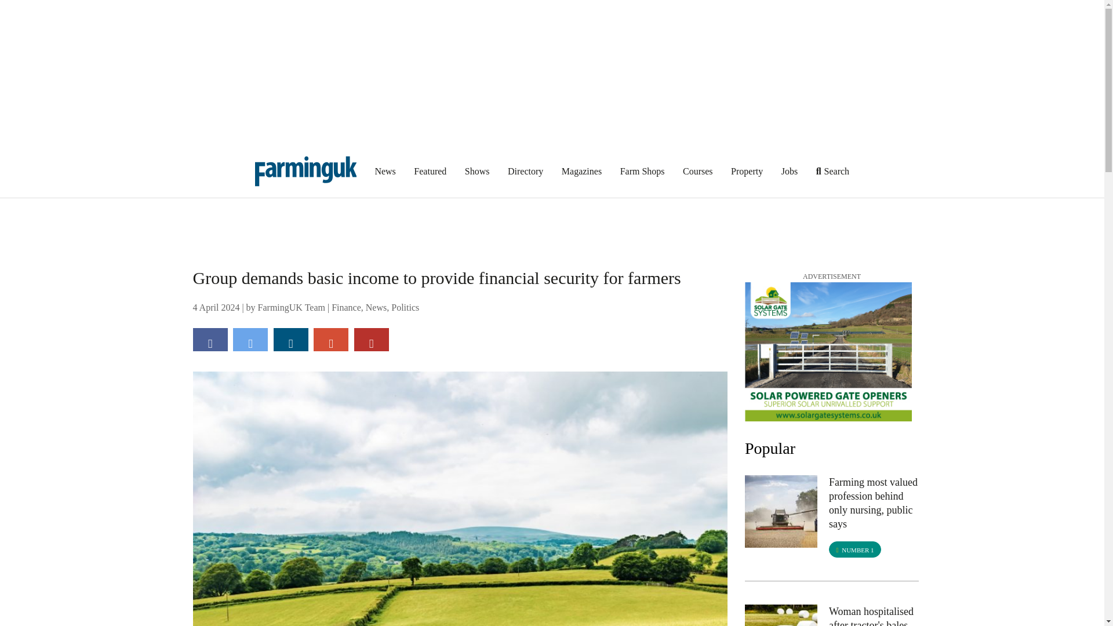  What do you see at coordinates (582, 170) in the screenshot?
I see `Magazines` at bounding box center [582, 170].